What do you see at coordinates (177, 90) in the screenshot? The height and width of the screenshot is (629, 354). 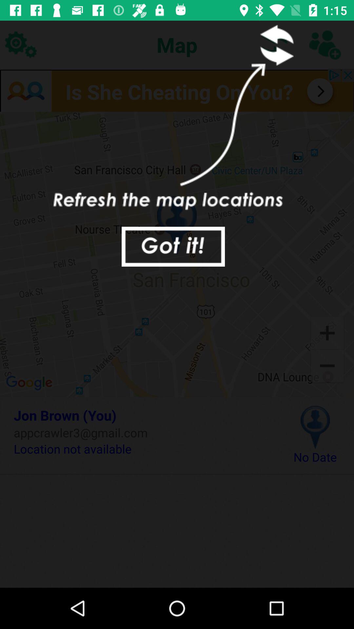 I see `select advertisement` at bounding box center [177, 90].